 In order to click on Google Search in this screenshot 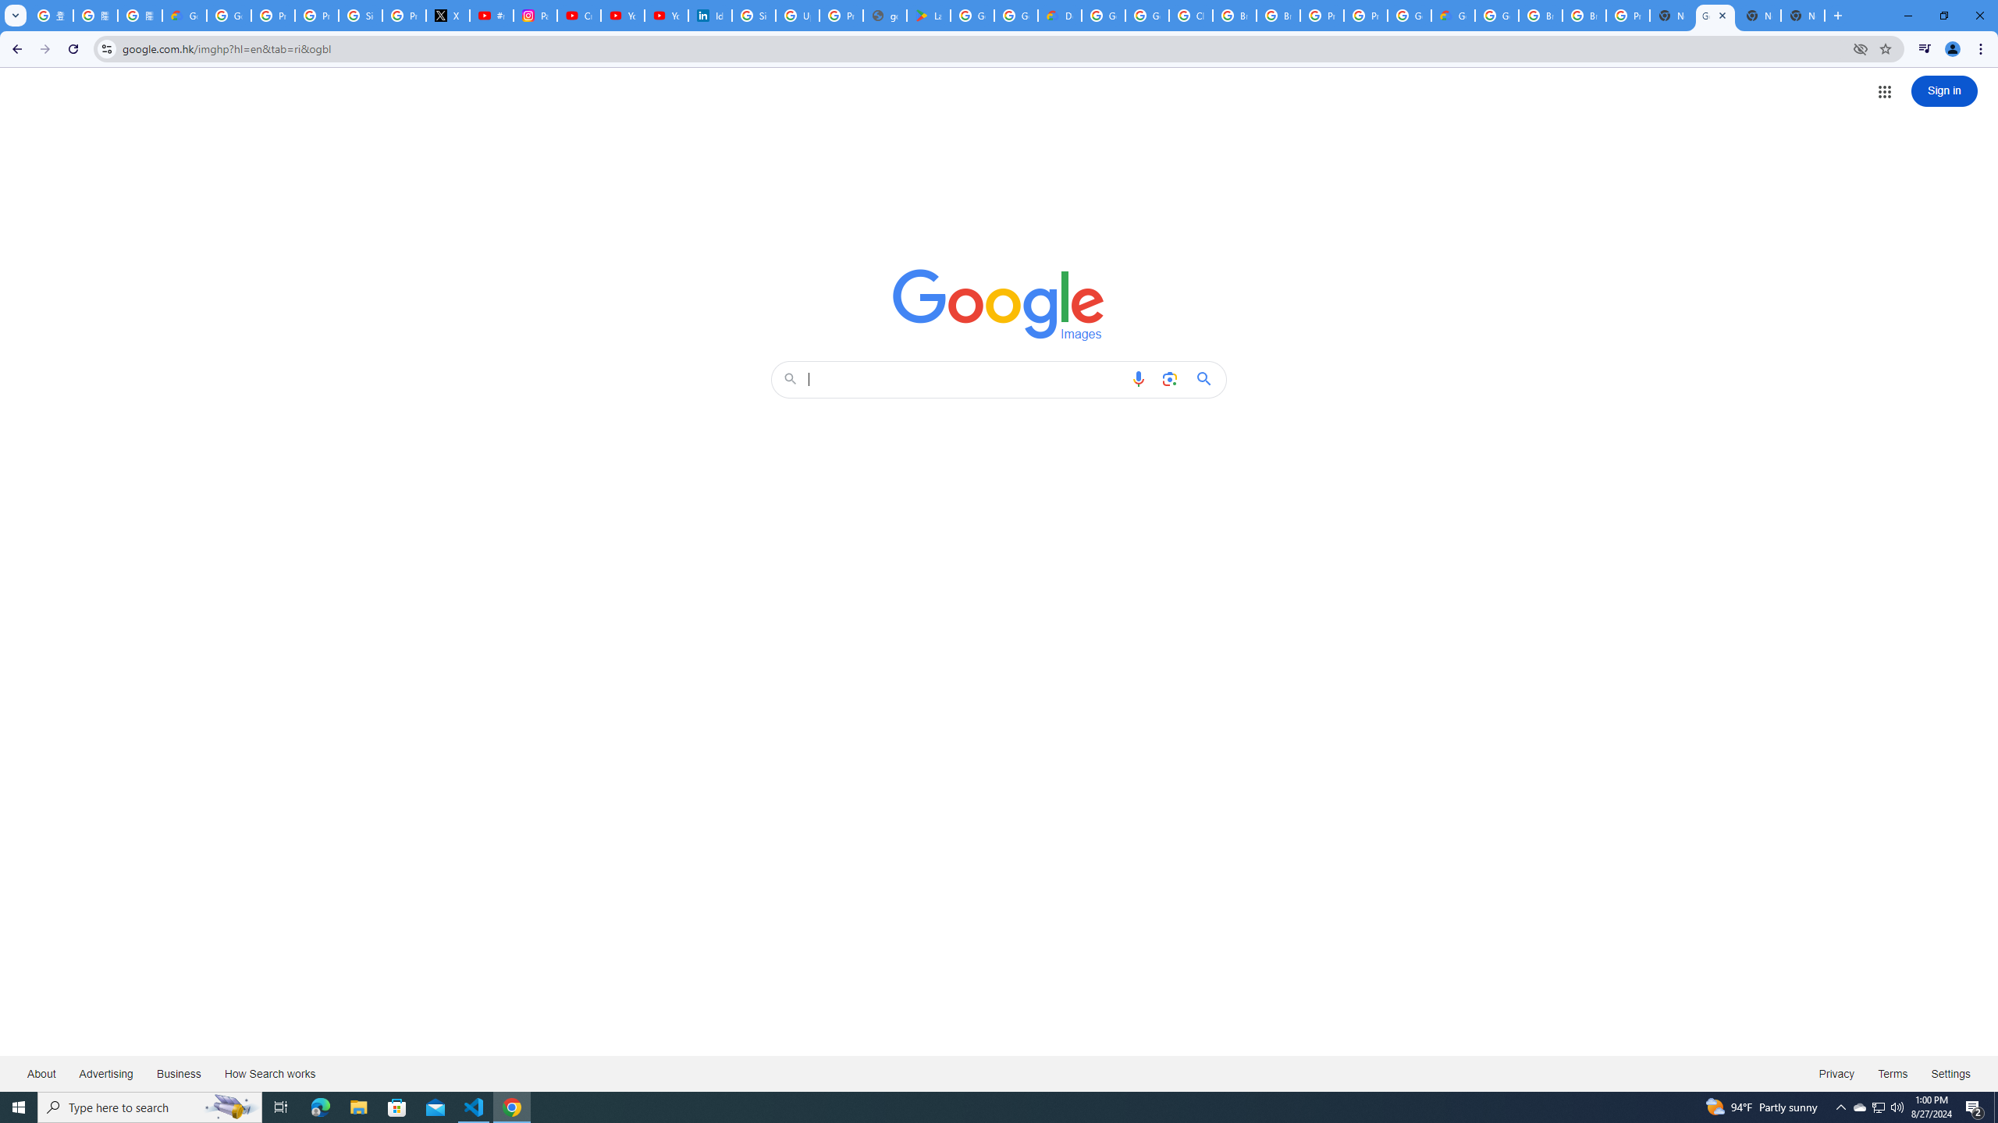, I will do `click(1208, 379)`.